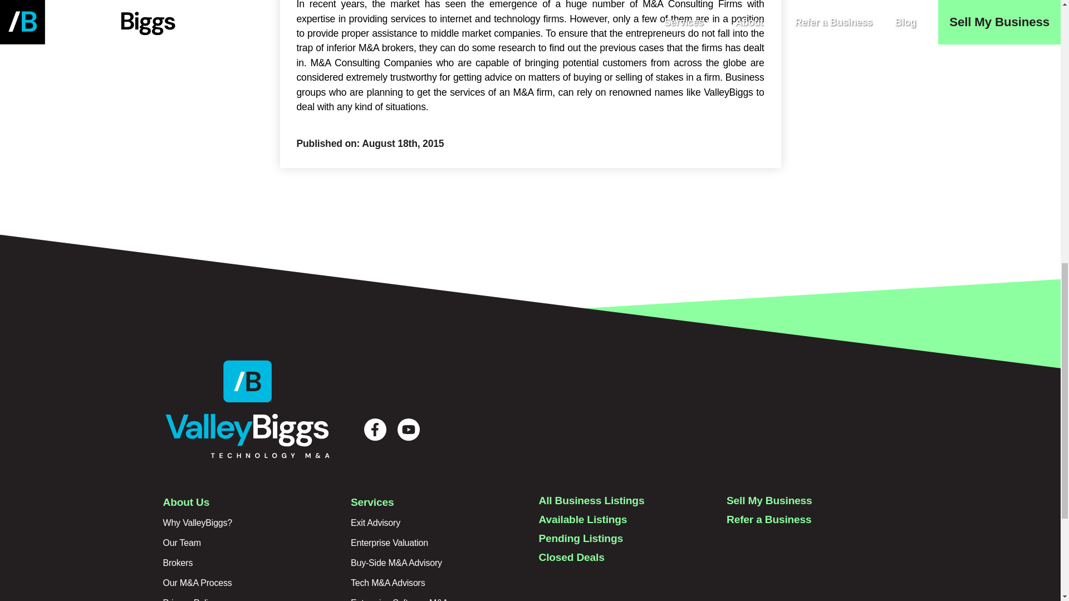  What do you see at coordinates (177, 563) in the screenshot?
I see `Brokers` at bounding box center [177, 563].